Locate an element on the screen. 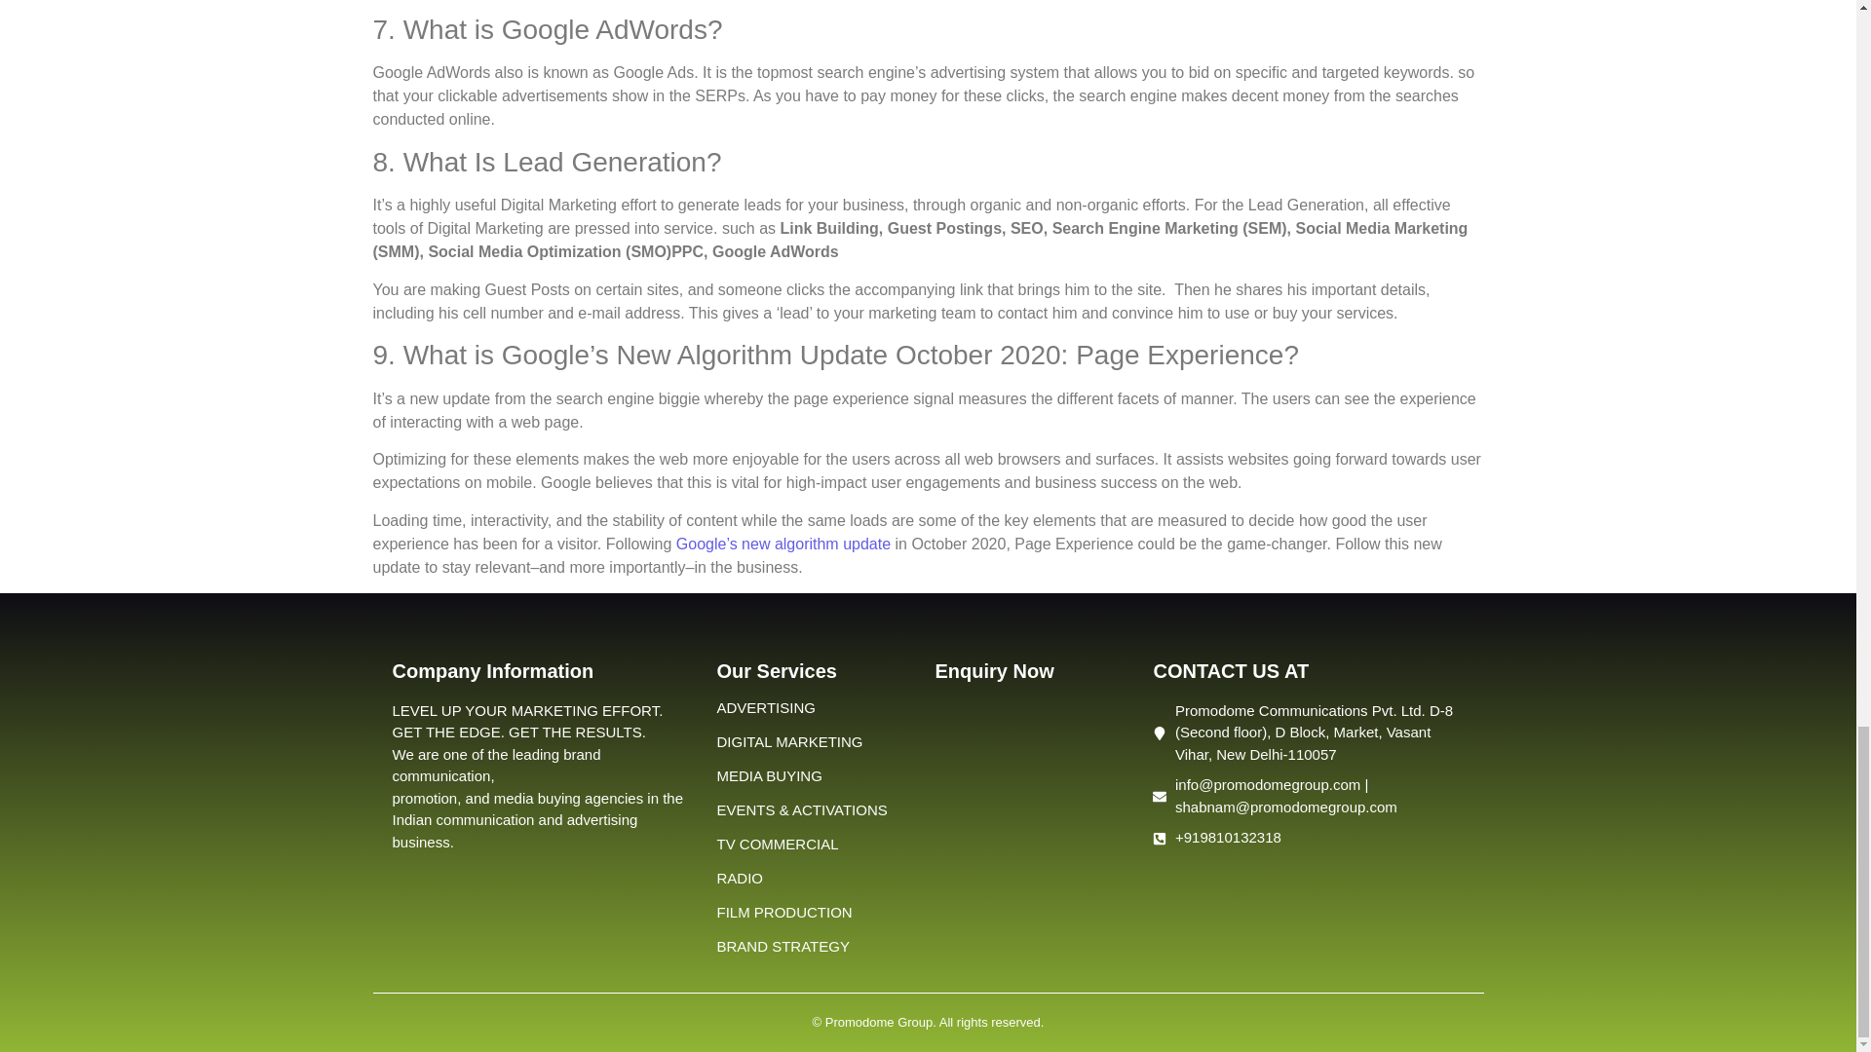 Image resolution: width=1871 pixels, height=1052 pixels. TV COMMERCIAL is located at coordinates (778, 844).